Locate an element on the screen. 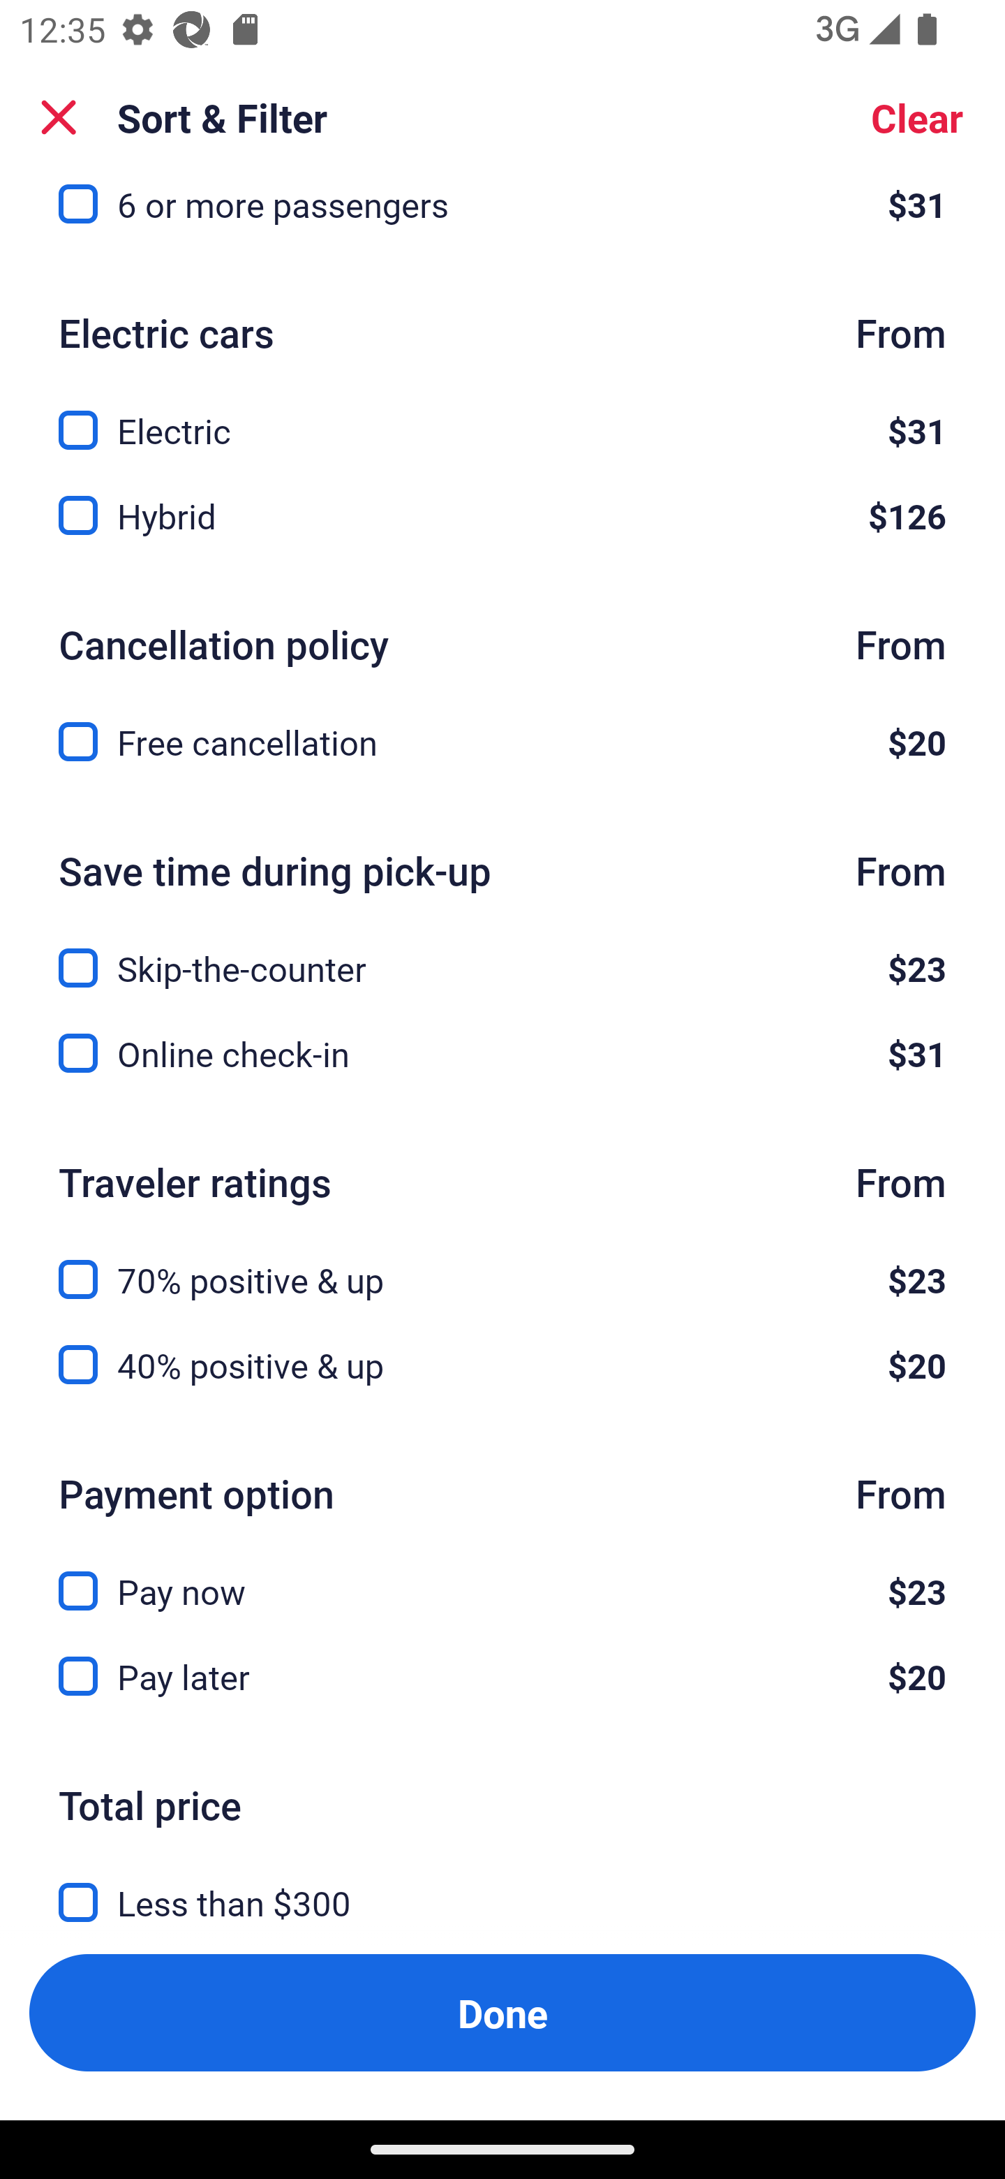 The image size is (1005, 2179). 6 or more passengers, $31 6 or more passengers $31 is located at coordinates (502, 219).